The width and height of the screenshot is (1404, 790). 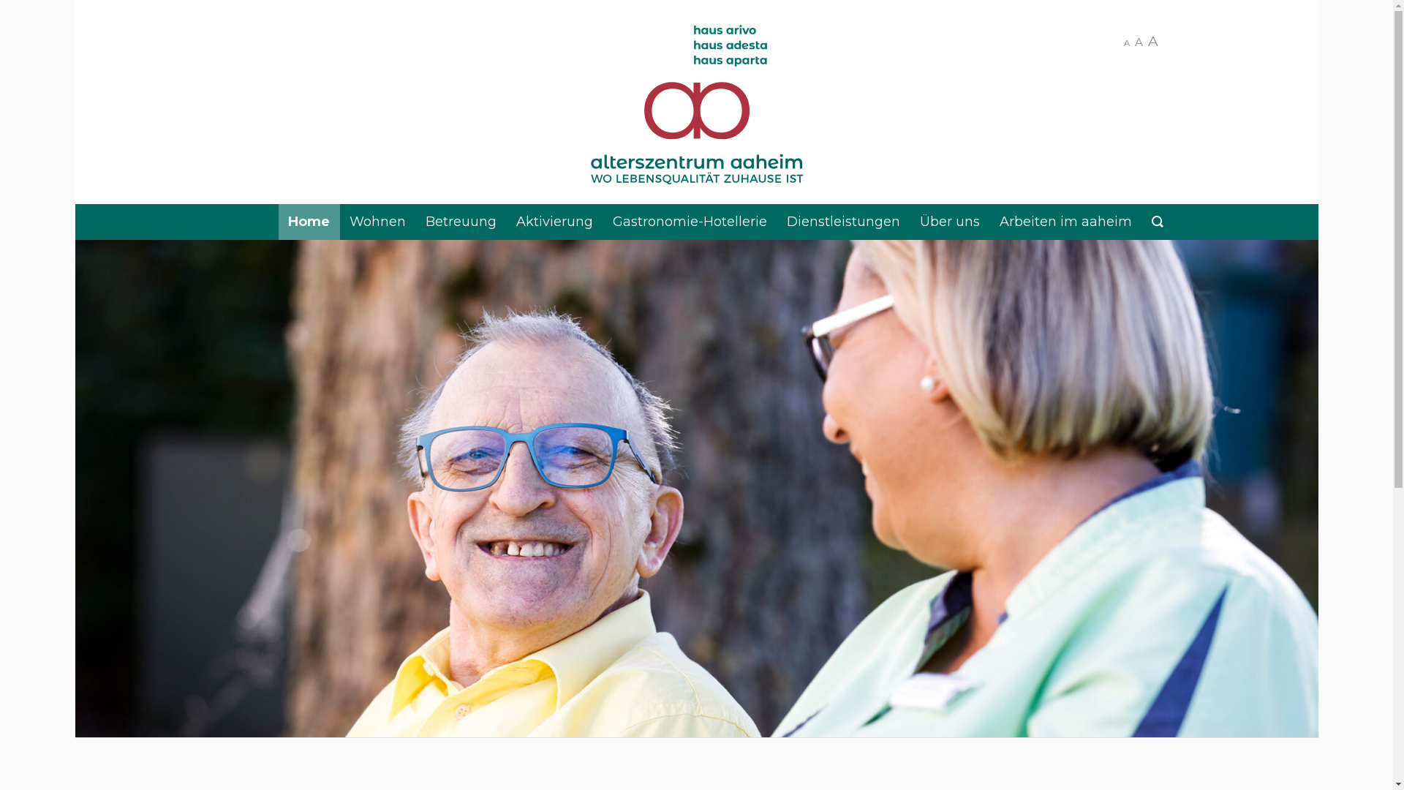 I want to click on Wohnen, so click(x=377, y=222).